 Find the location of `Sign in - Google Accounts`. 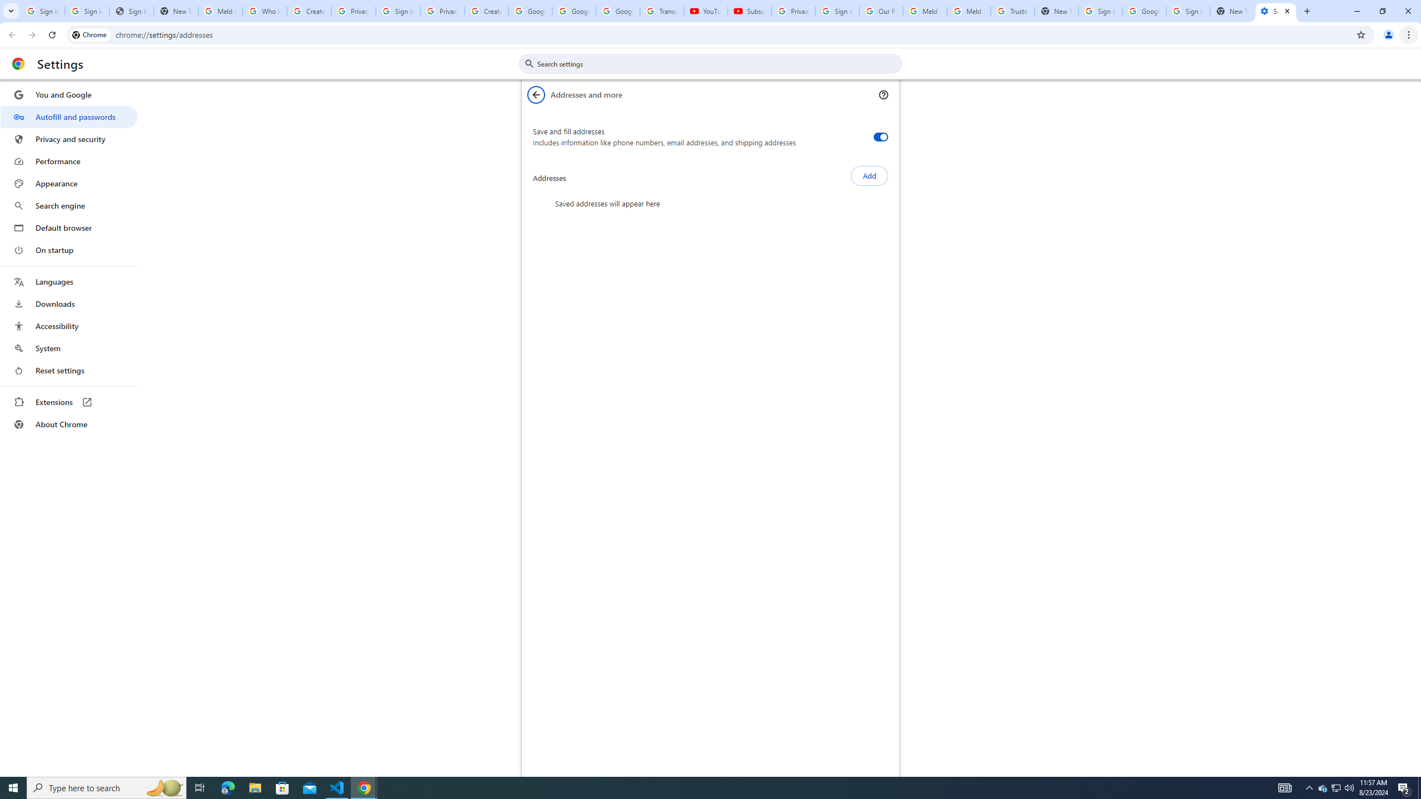

Sign in - Google Accounts is located at coordinates (42, 11).